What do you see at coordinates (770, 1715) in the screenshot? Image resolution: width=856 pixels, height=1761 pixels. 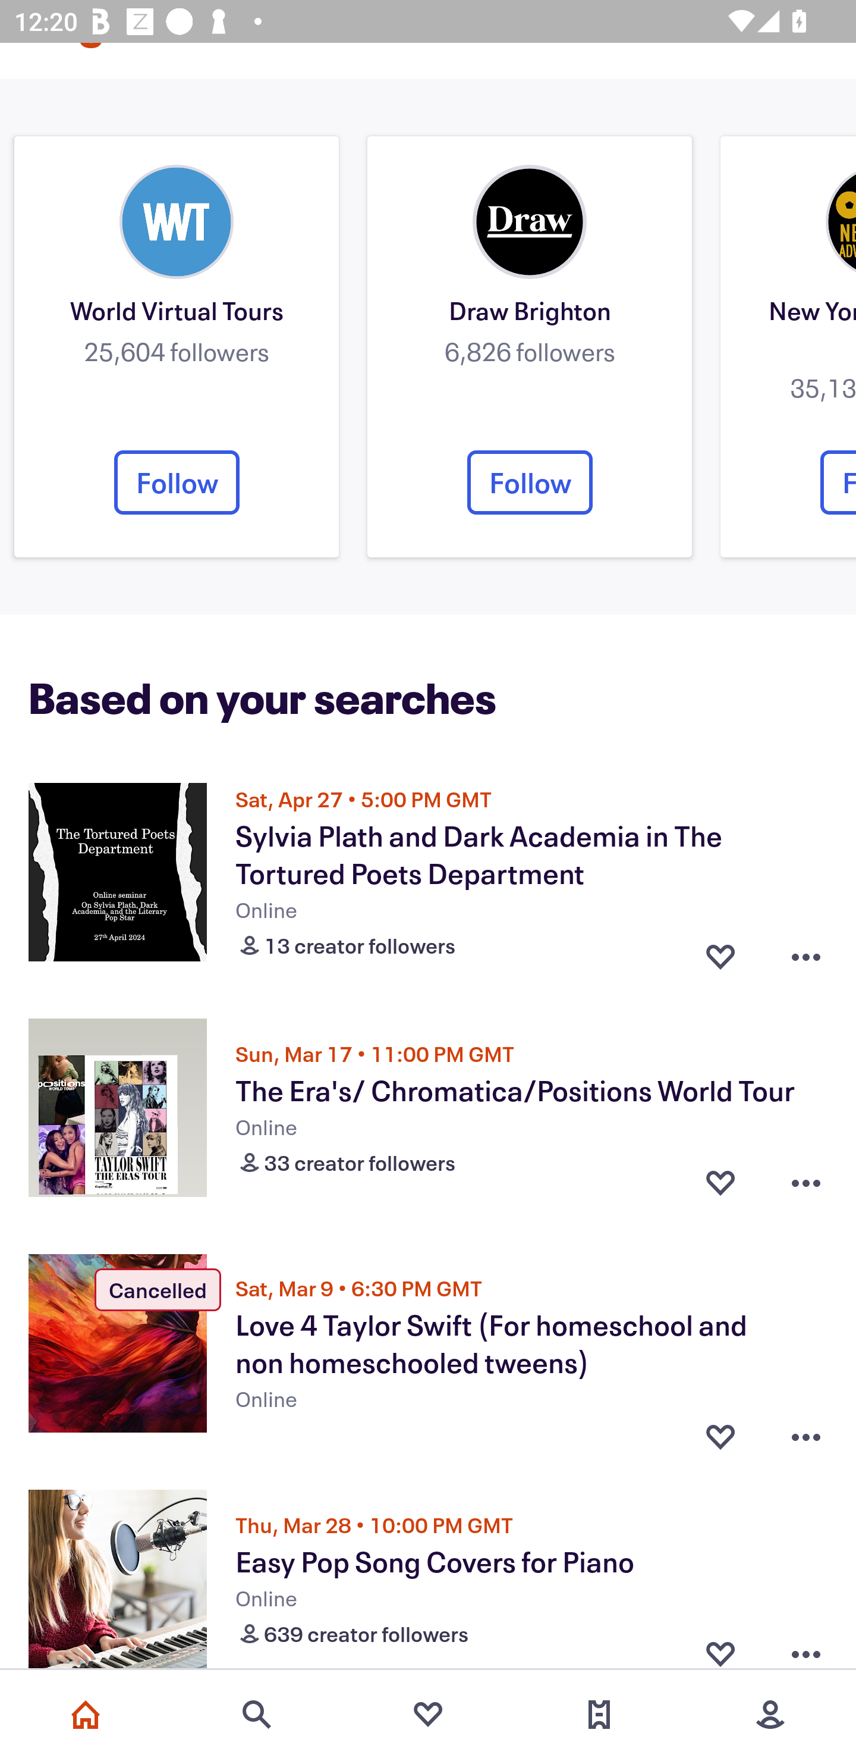 I see `More` at bounding box center [770, 1715].